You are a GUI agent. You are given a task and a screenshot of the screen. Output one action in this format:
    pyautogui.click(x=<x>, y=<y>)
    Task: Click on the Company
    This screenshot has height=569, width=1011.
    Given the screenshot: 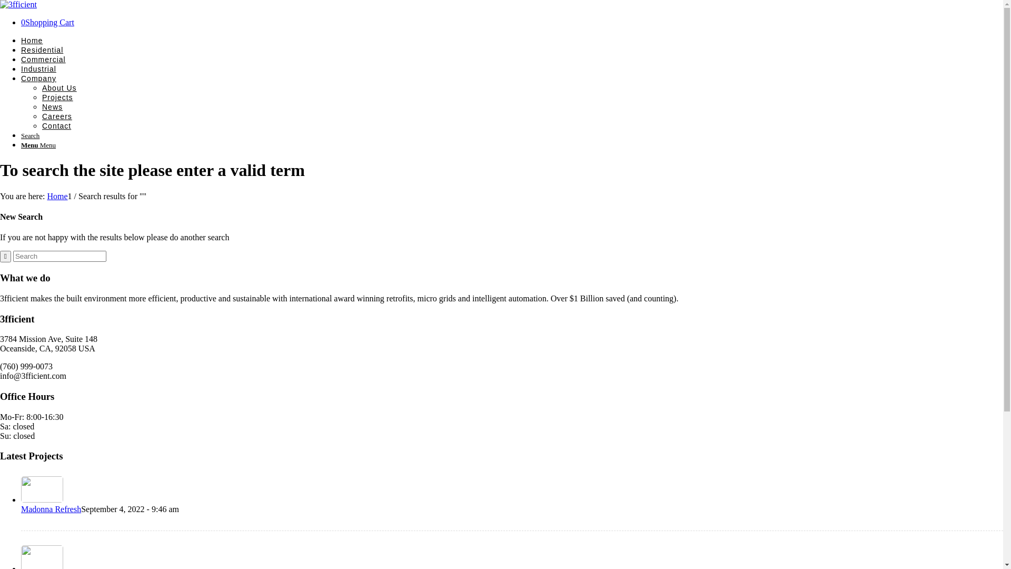 What is the action you would take?
    pyautogui.click(x=39, y=79)
    